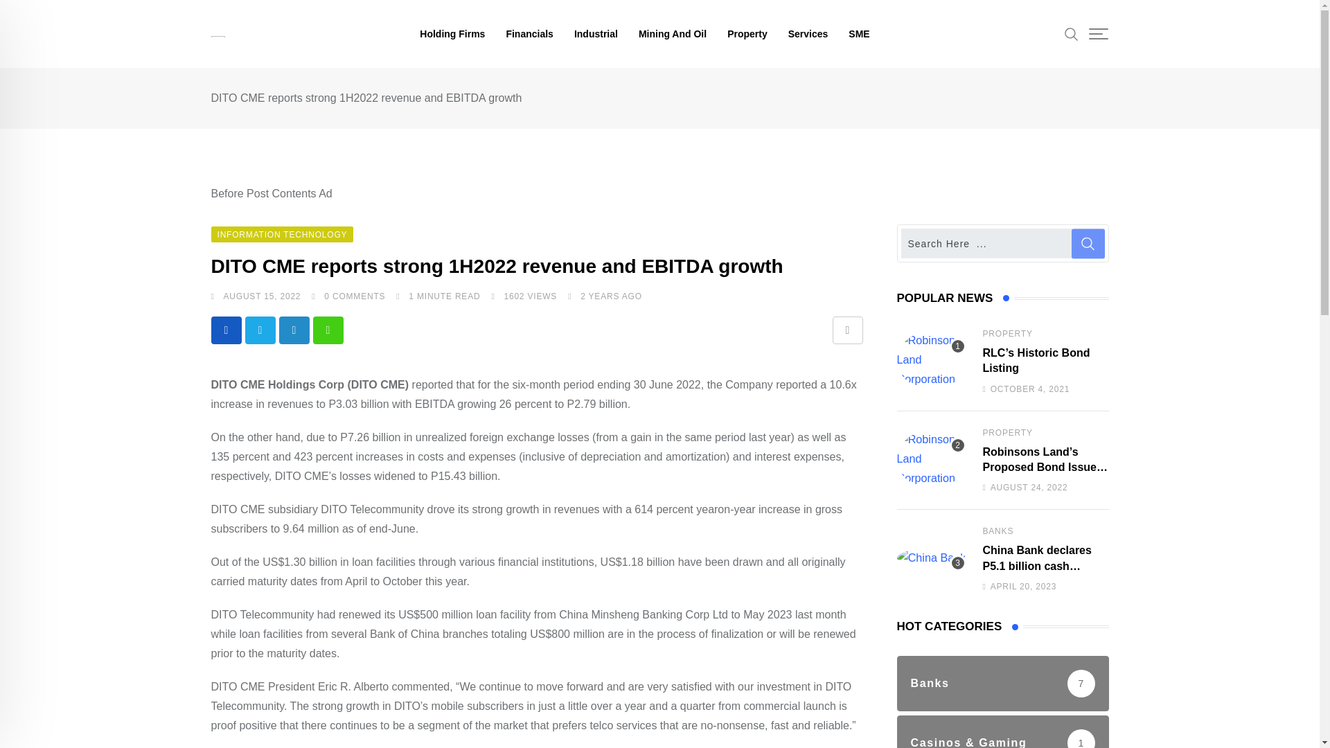 The height and width of the screenshot is (748, 1330). What do you see at coordinates (328, 330) in the screenshot?
I see `Whatsapp` at bounding box center [328, 330].